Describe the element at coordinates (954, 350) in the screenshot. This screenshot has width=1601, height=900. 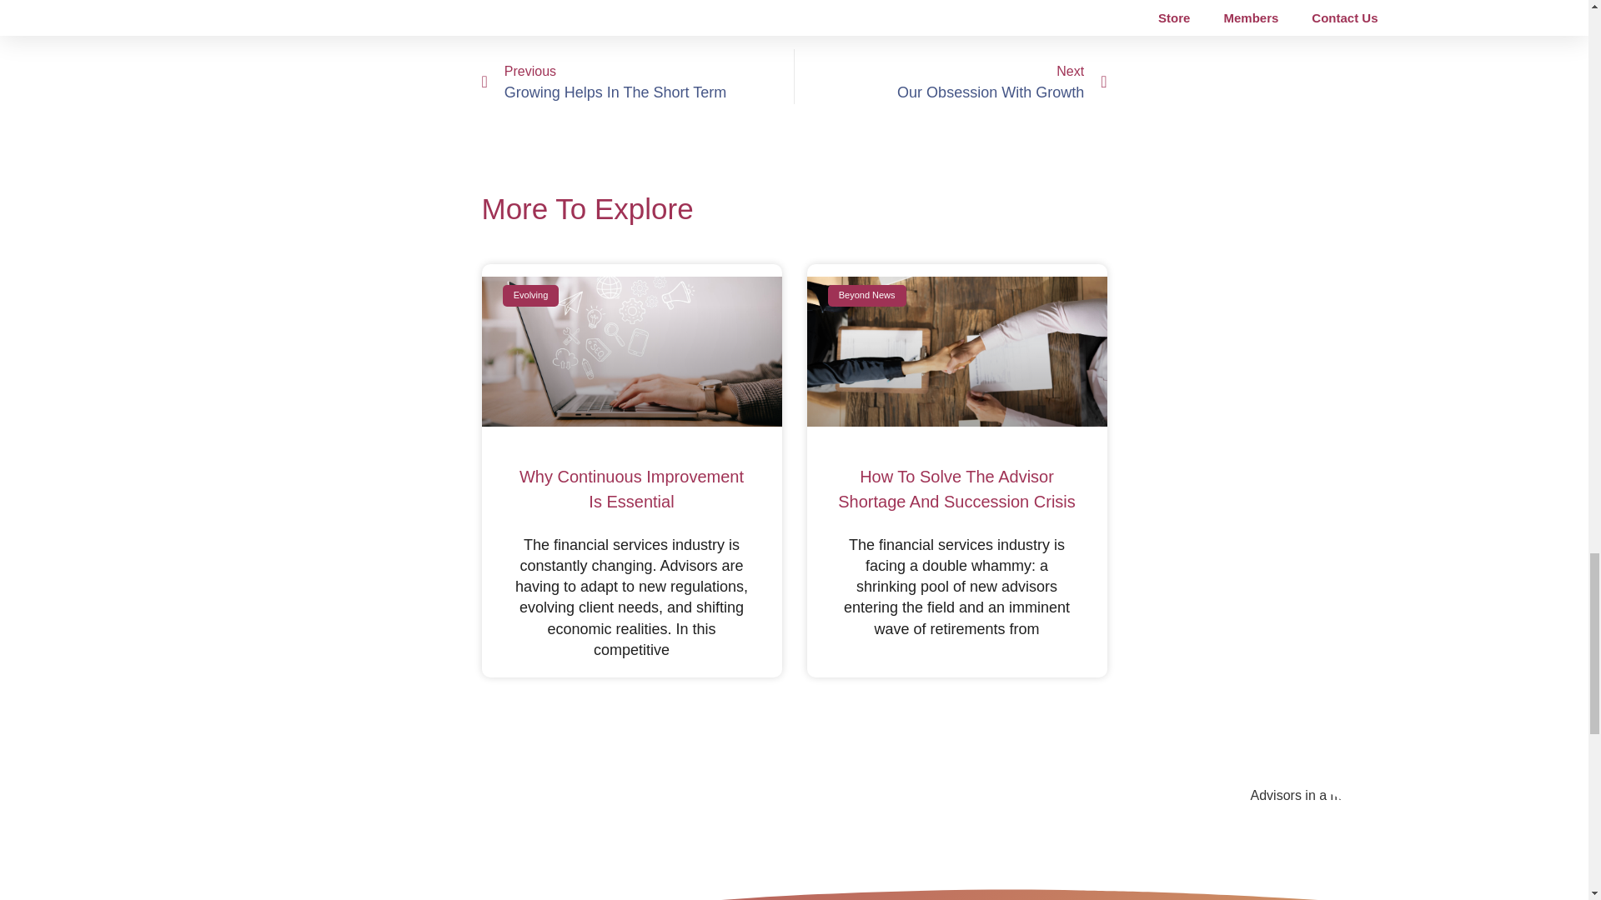
I see `Why Continuous Improvement Is Essential` at that location.